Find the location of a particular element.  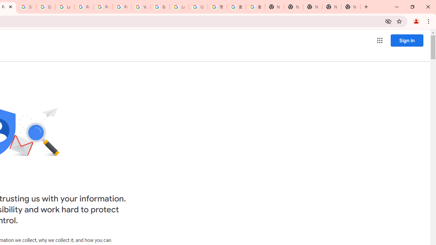

Privacy Help Center - Policies Help is located at coordinates (103, 7).